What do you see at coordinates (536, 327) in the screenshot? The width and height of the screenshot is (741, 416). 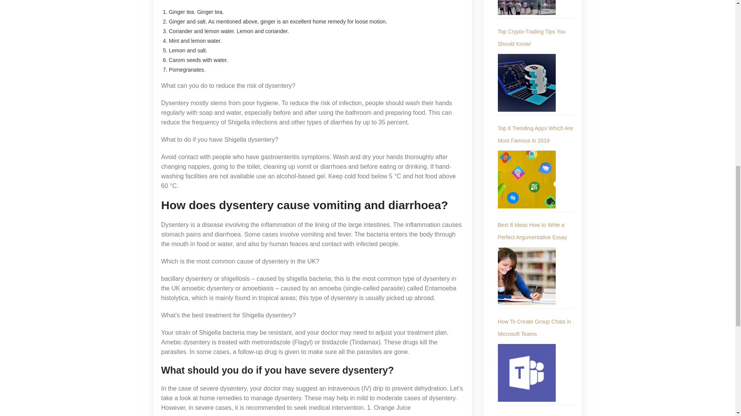 I see `How To Create Group Chats in Microsoft Teams` at bounding box center [536, 327].